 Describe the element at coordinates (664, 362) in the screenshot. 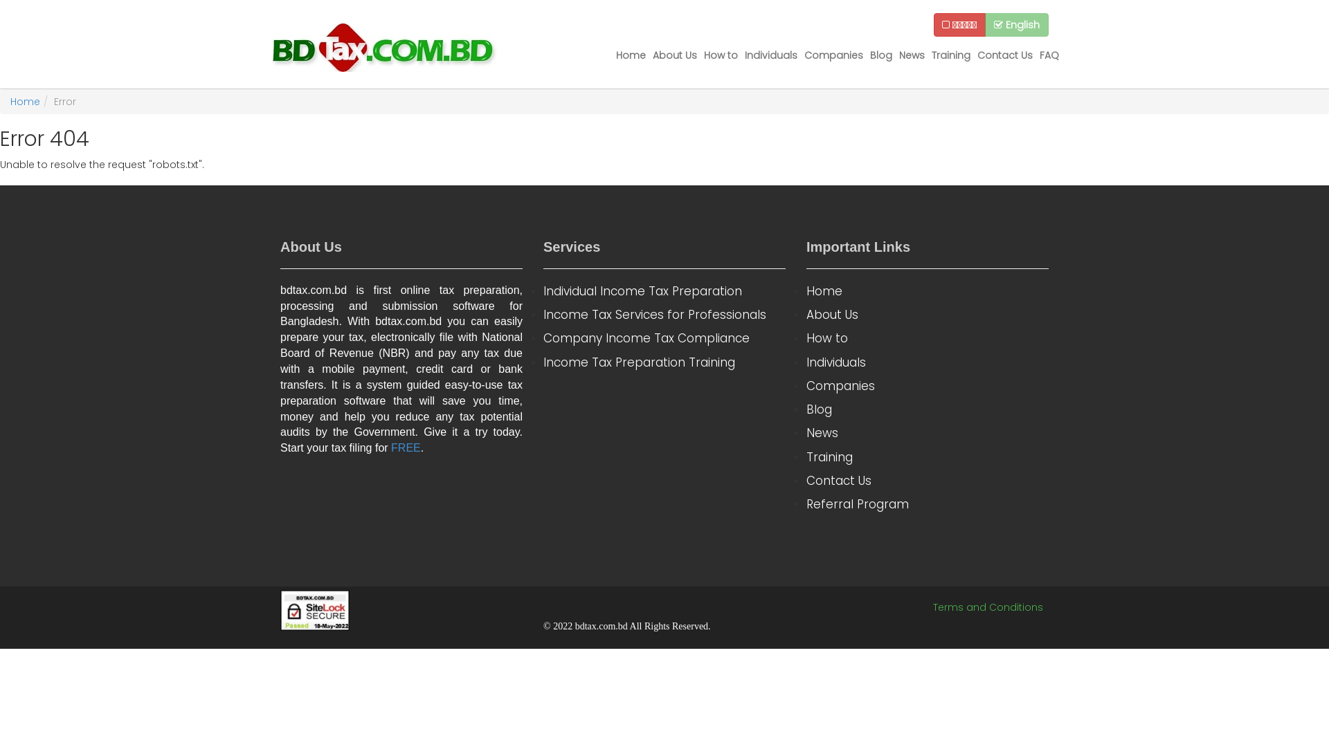

I see `Income Tax Preparation Training` at that location.